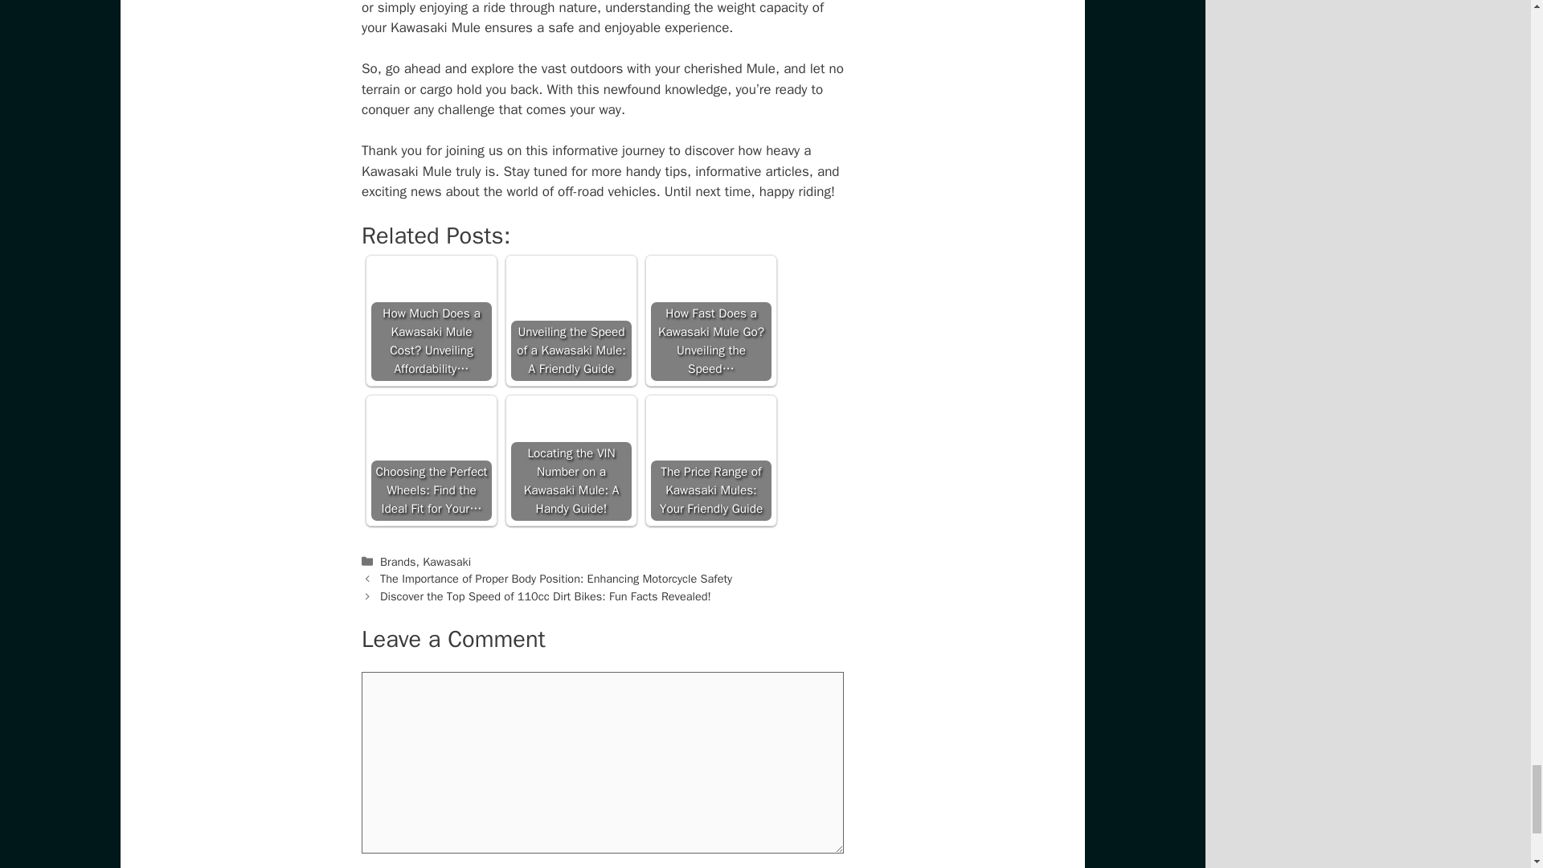 This screenshot has height=868, width=1543. What do you see at coordinates (447, 562) in the screenshot?
I see `Kawasaki` at bounding box center [447, 562].